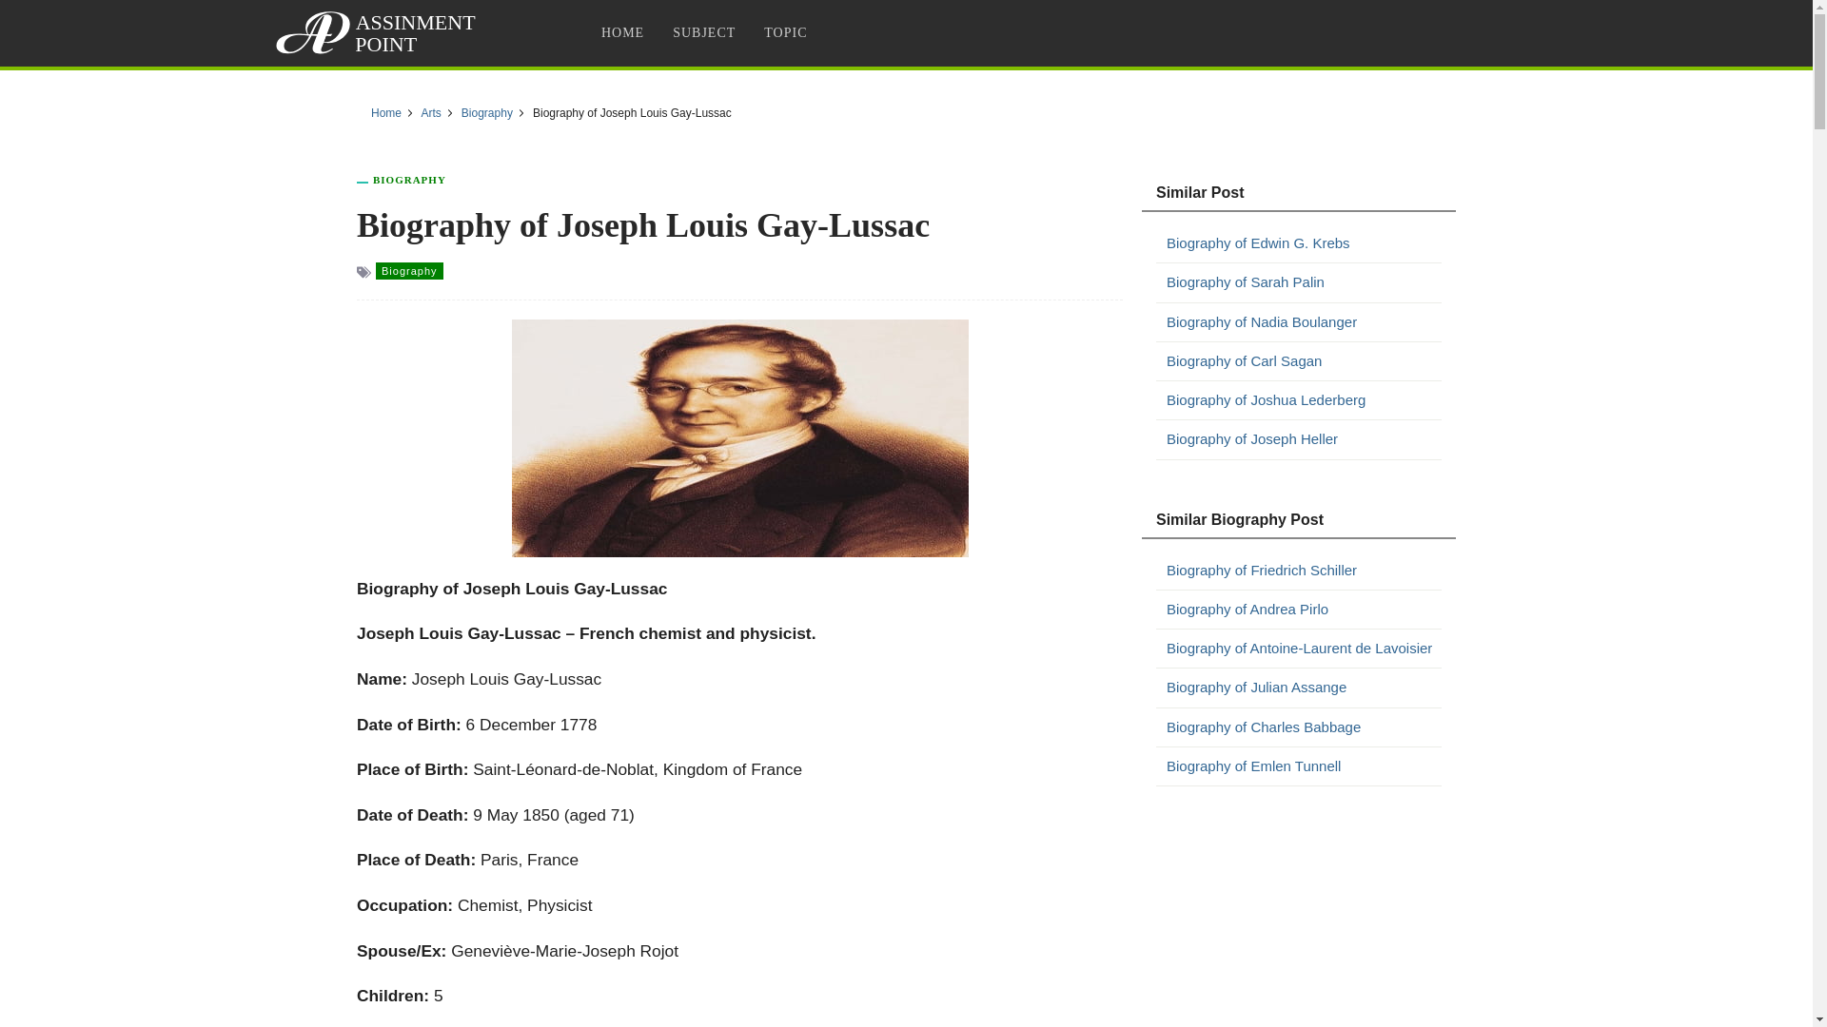  Describe the element at coordinates (409, 270) in the screenshot. I see `Biography` at that location.